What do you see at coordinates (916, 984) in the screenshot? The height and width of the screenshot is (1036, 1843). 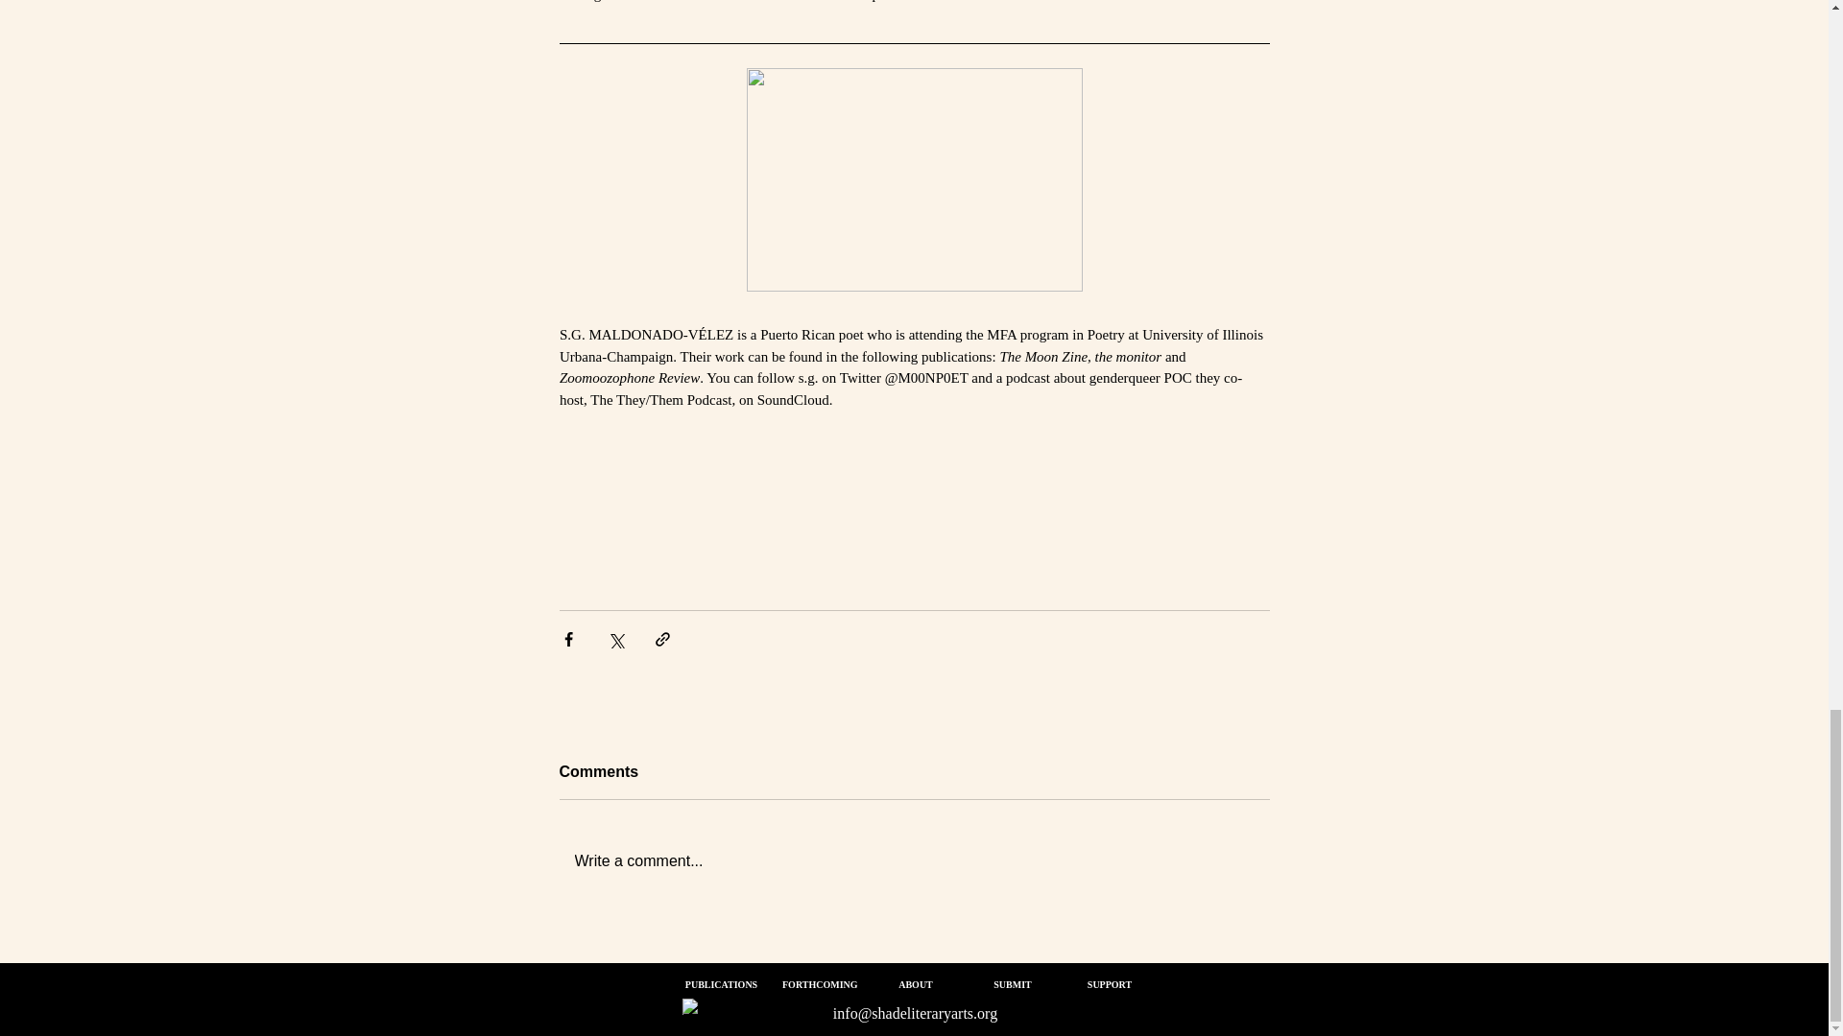 I see `ABOUT` at bounding box center [916, 984].